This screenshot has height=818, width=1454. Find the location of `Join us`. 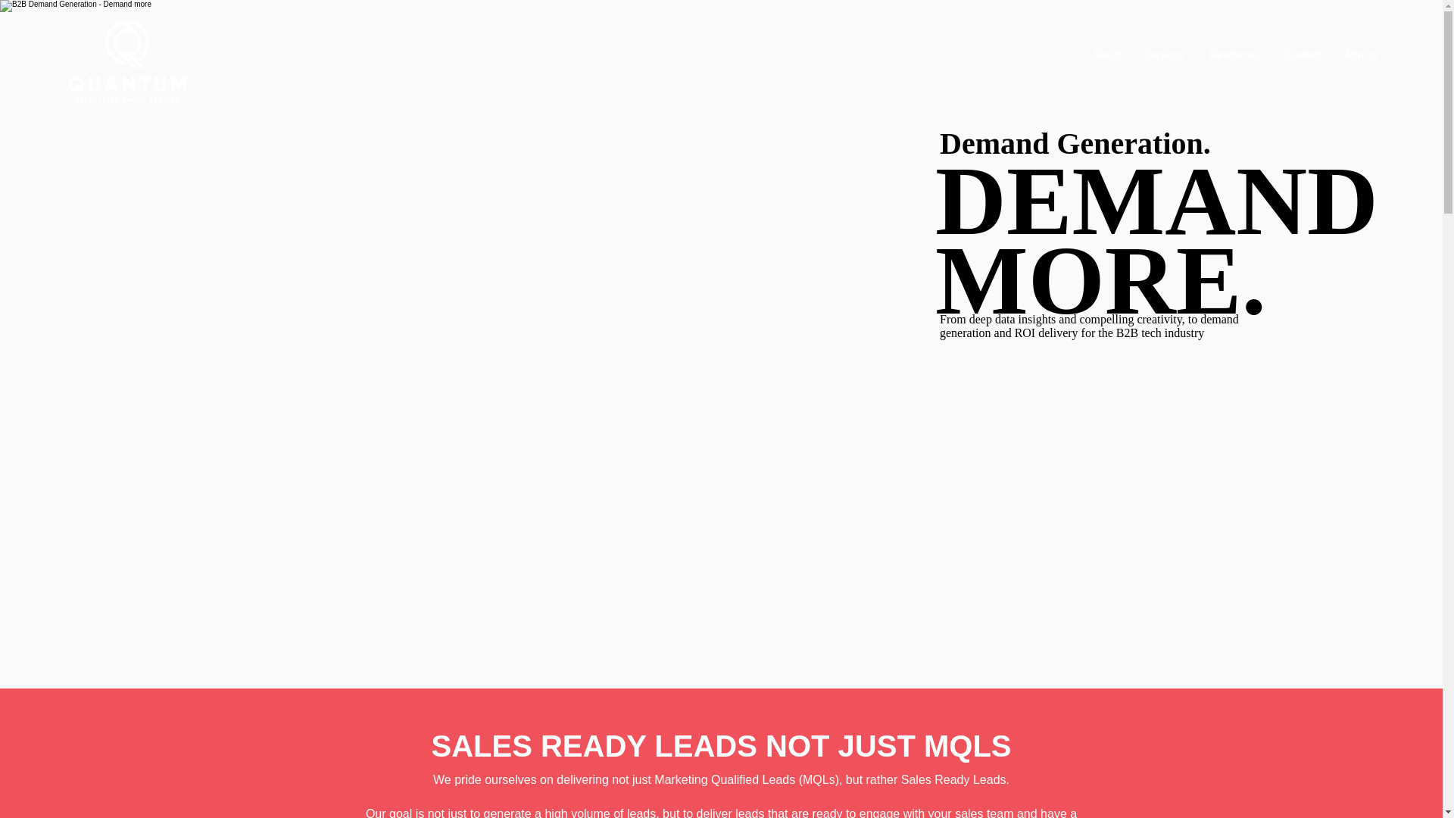

Join us is located at coordinates (1362, 55).